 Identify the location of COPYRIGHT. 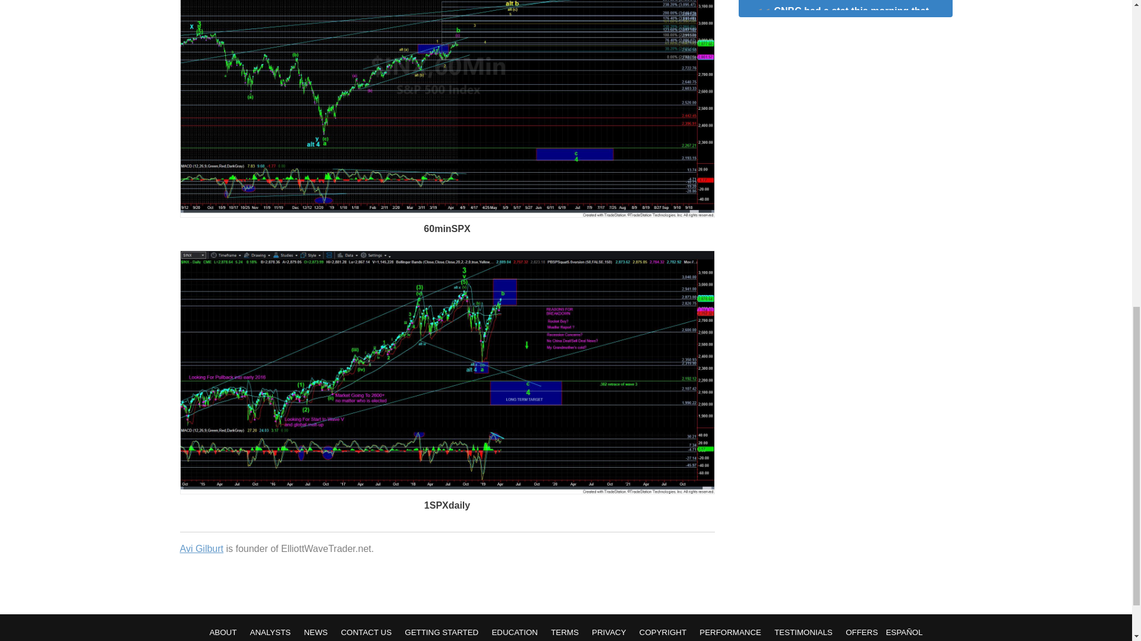
(663, 633).